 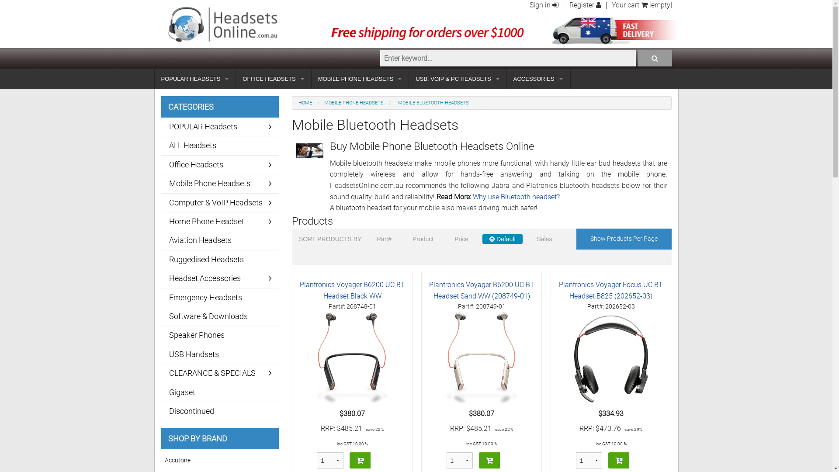 I want to click on Accutone, so click(x=220, y=461).